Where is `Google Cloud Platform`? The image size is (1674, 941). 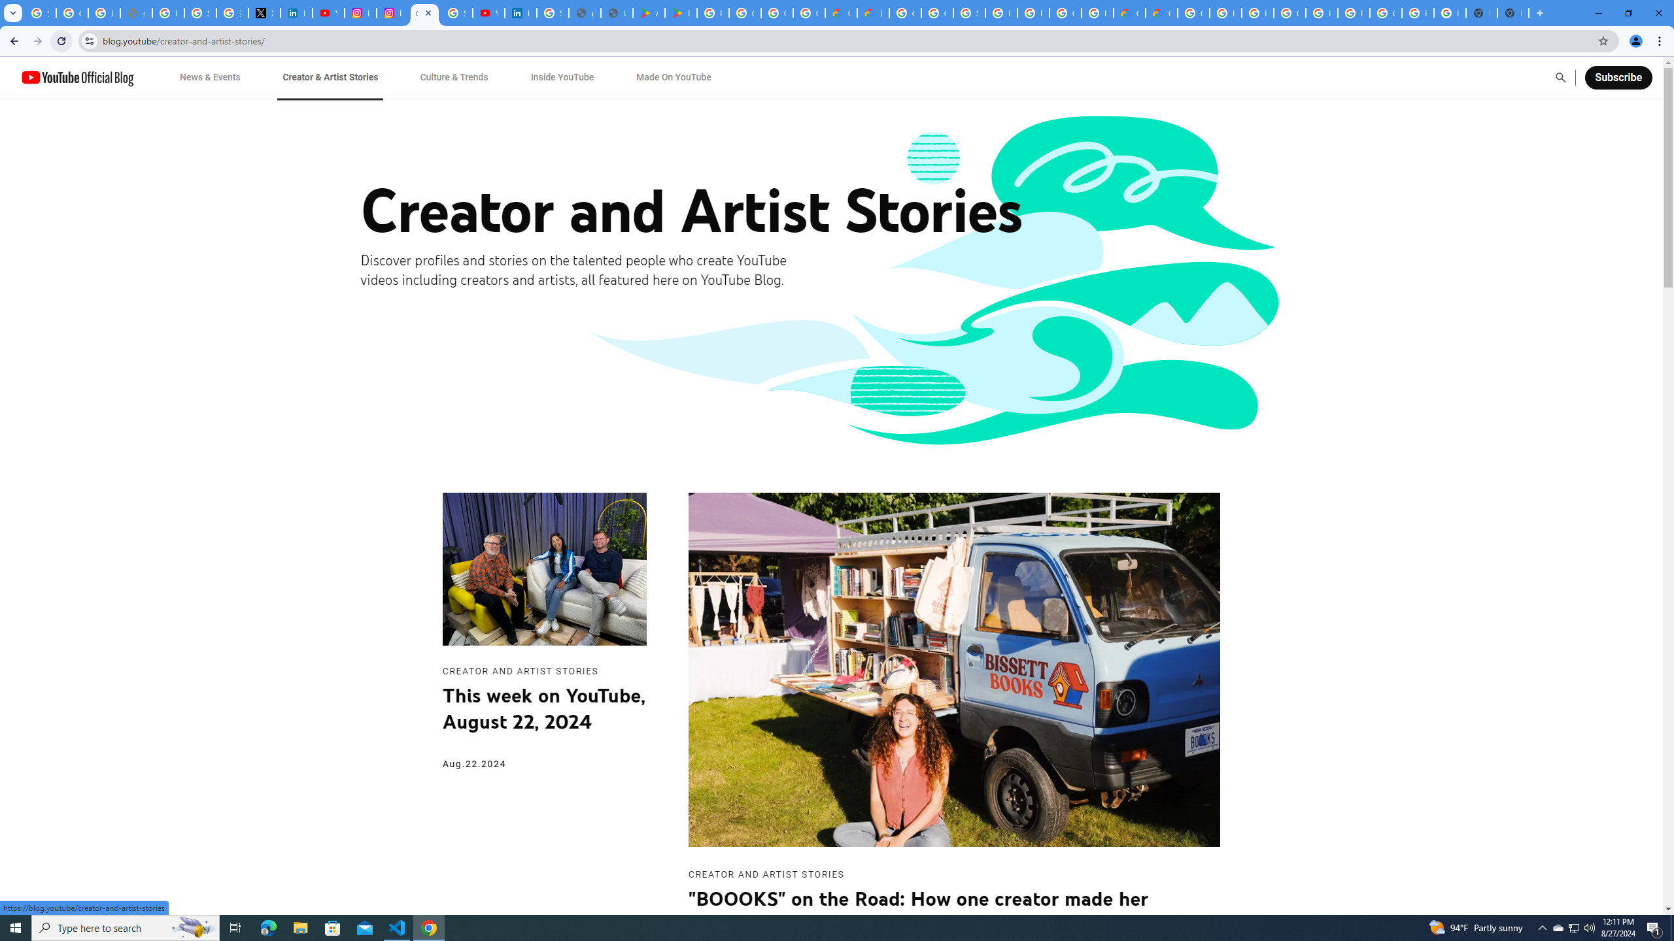 Google Cloud Platform is located at coordinates (1290, 13).